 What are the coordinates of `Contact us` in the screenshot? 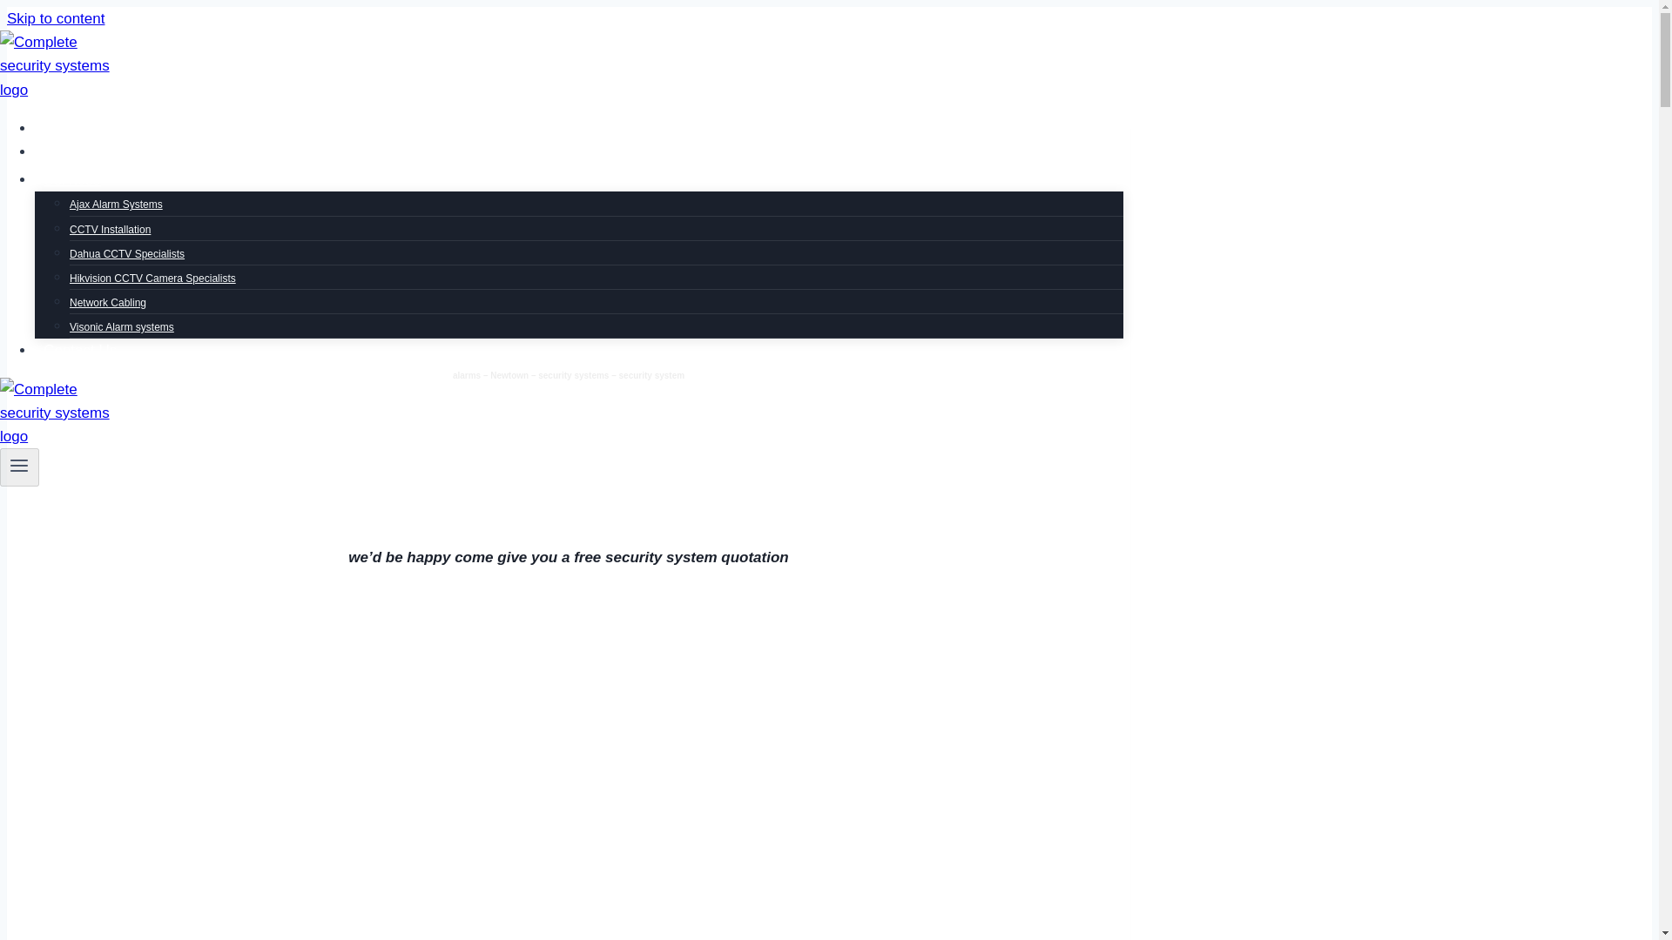 It's located at (74, 596).